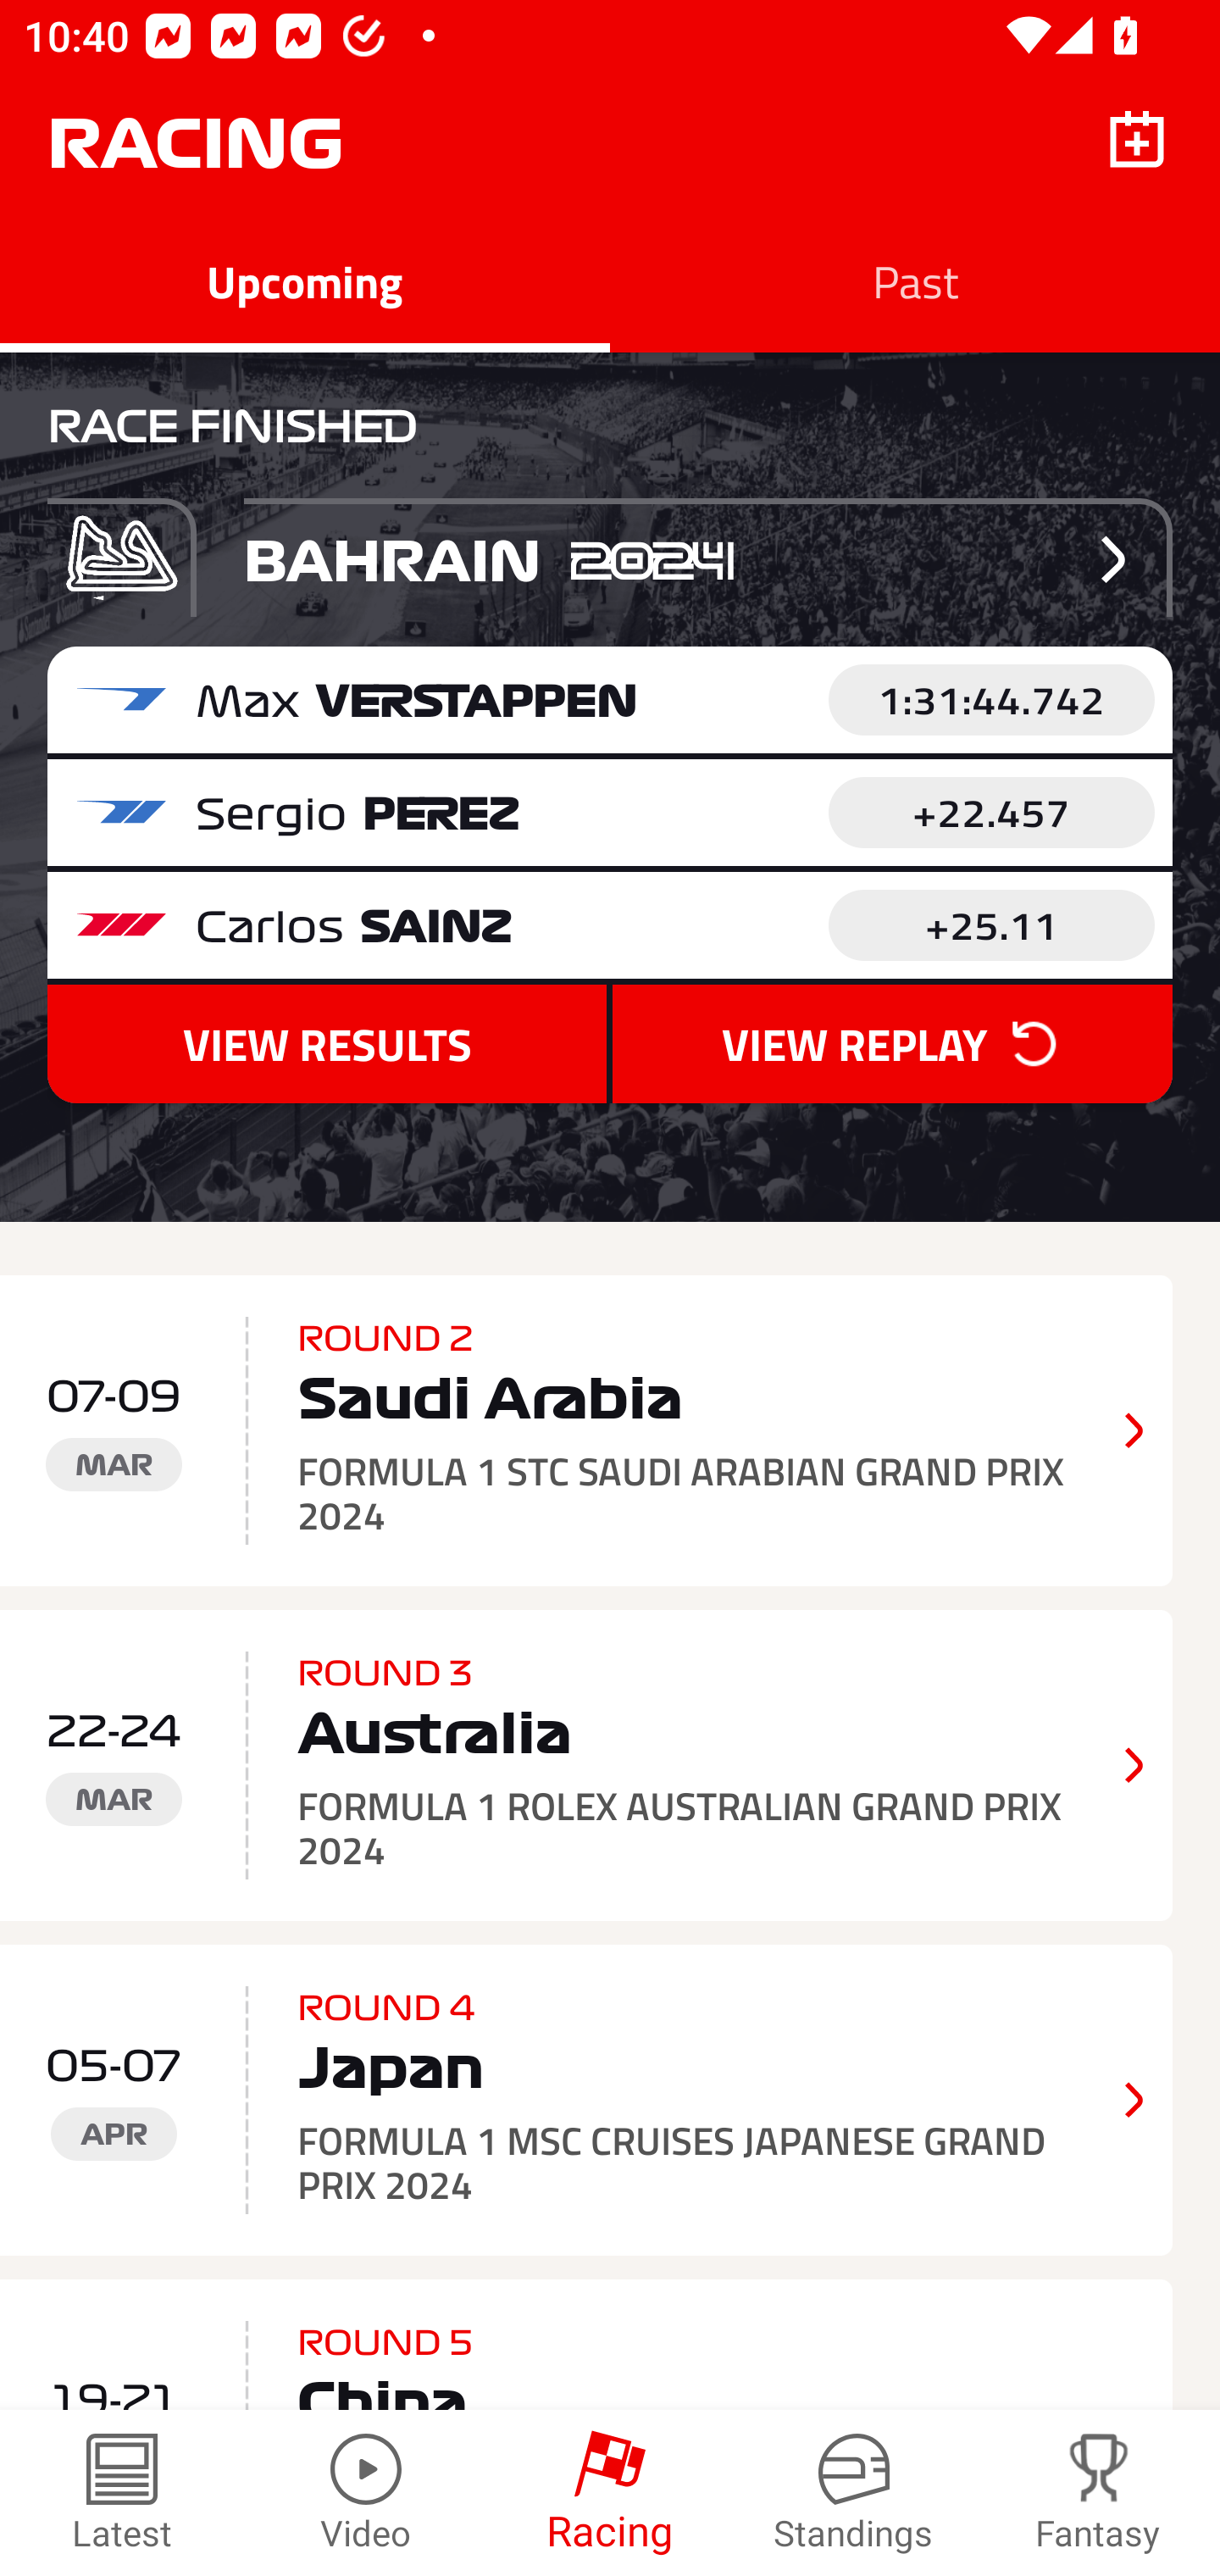 The height and width of the screenshot is (2576, 1220). Describe the element at coordinates (891, 1043) in the screenshot. I see `VIEW REPLAY` at that location.